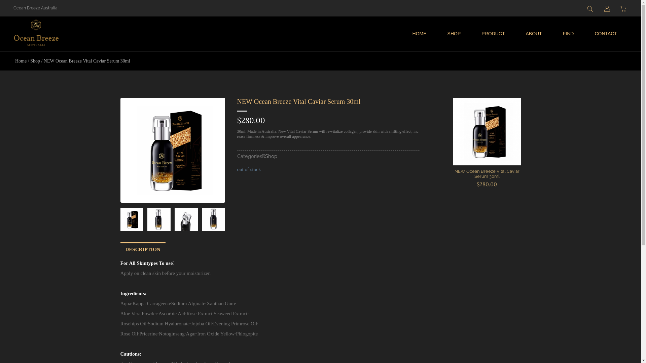 The height and width of the screenshot is (363, 646). I want to click on PRODUCT, so click(493, 34).